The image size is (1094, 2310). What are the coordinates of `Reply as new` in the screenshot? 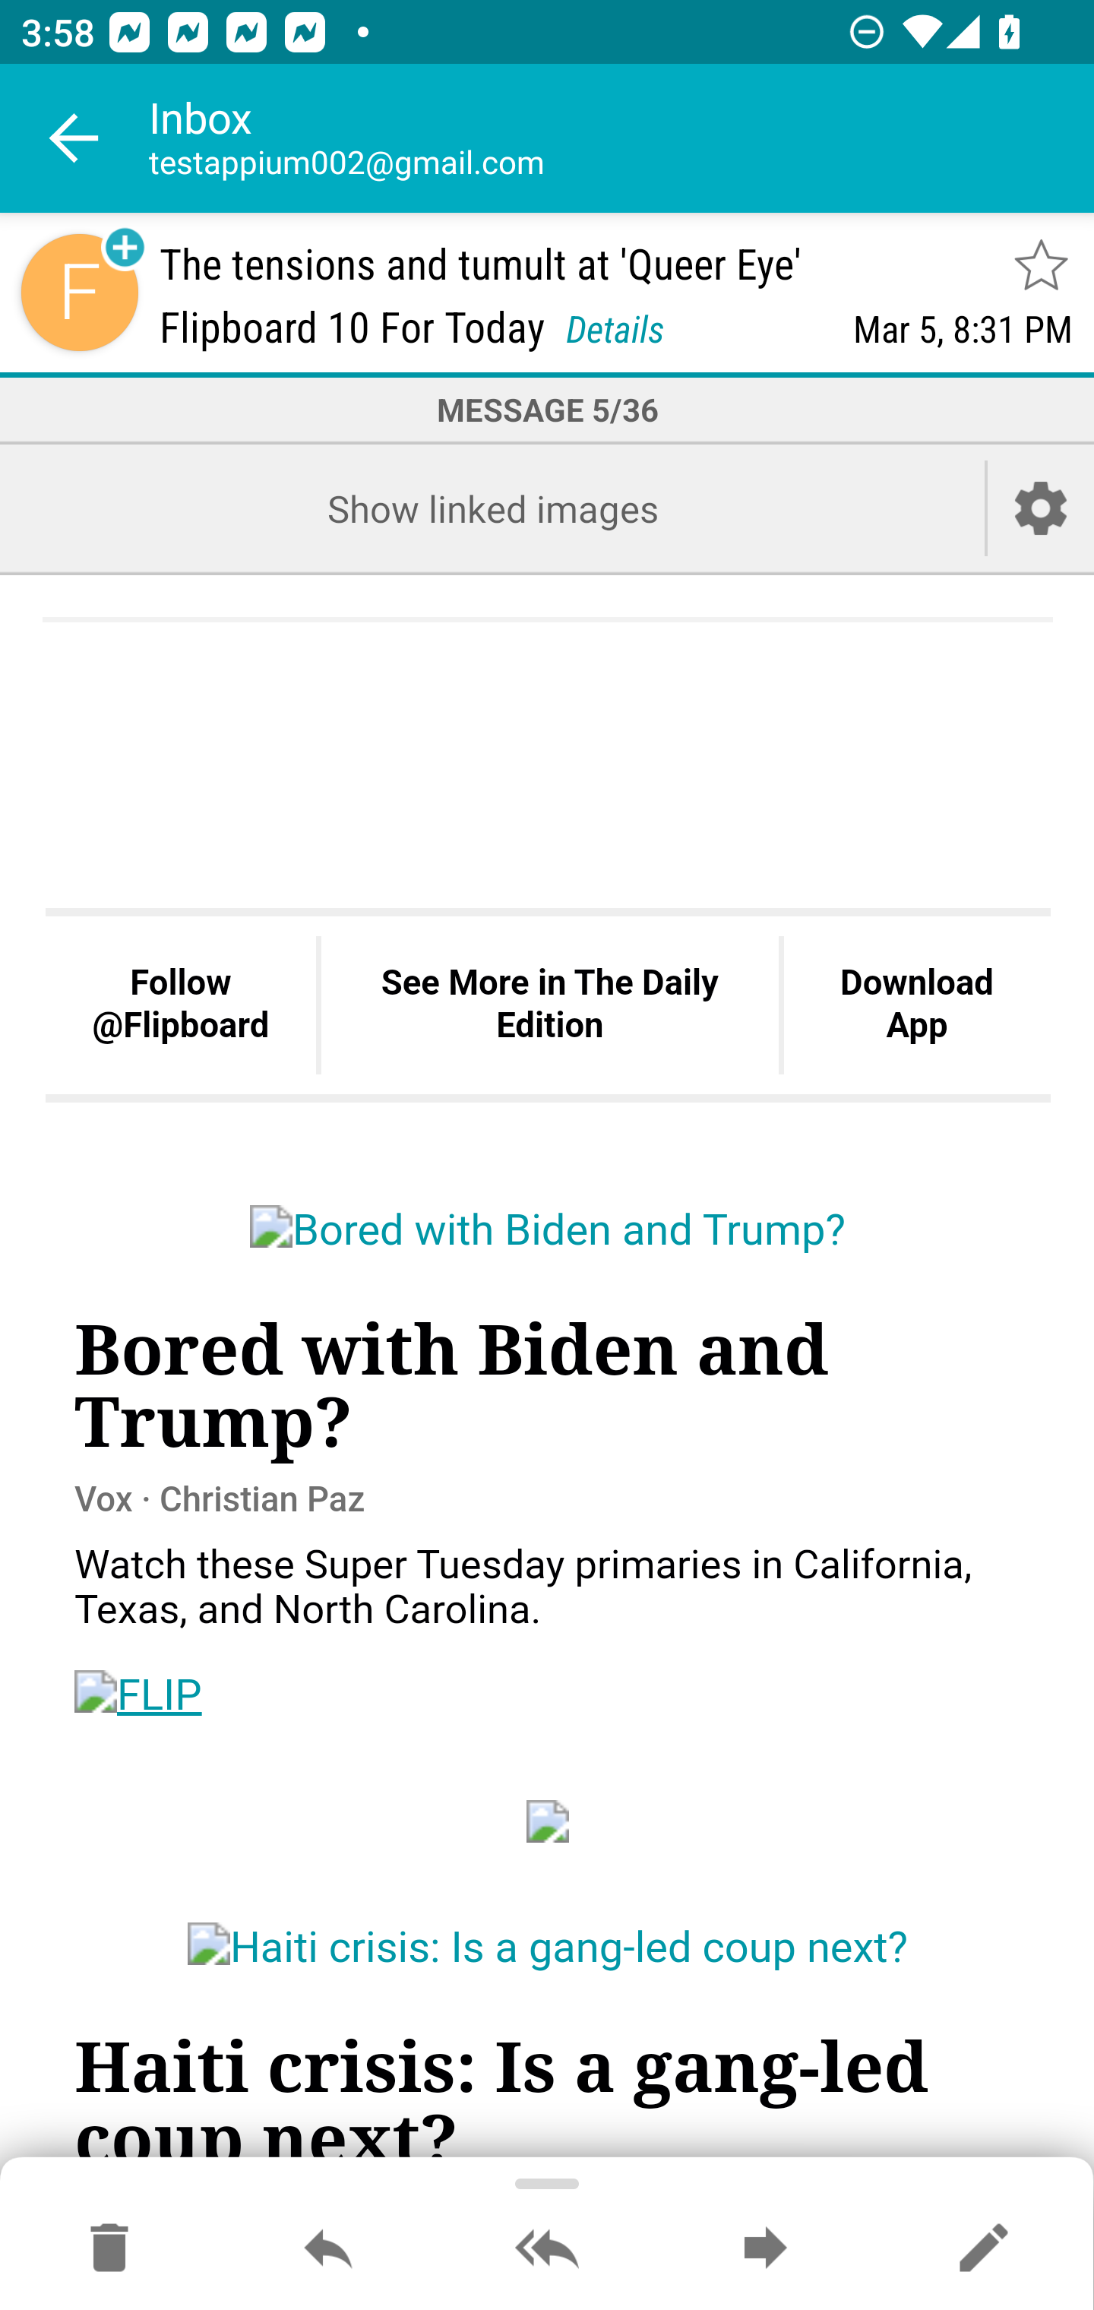 It's located at (983, 2249).